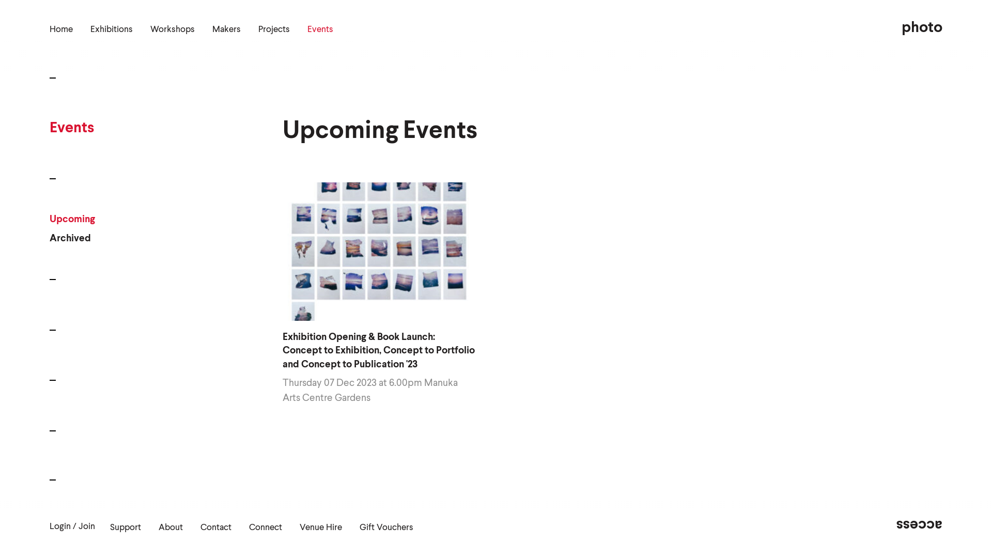 The height and width of the screenshot is (558, 992). I want to click on Exhibitions, so click(112, 30).